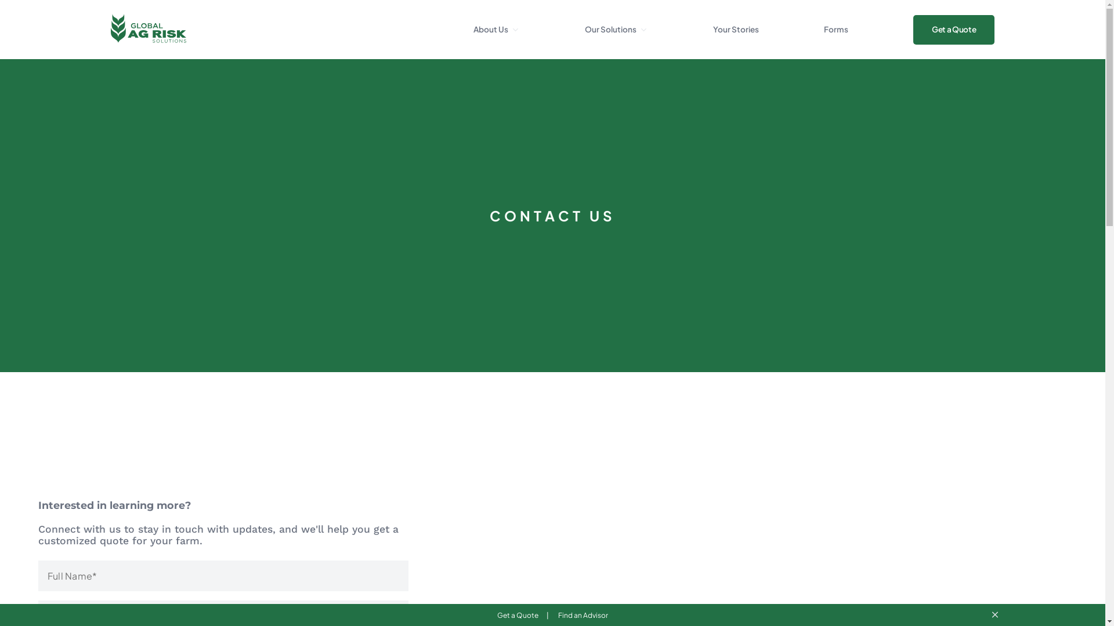 Image resolution: width=1114 pixels, height=626 pixels. I want to click on Get a Quote, so click(954, 29).